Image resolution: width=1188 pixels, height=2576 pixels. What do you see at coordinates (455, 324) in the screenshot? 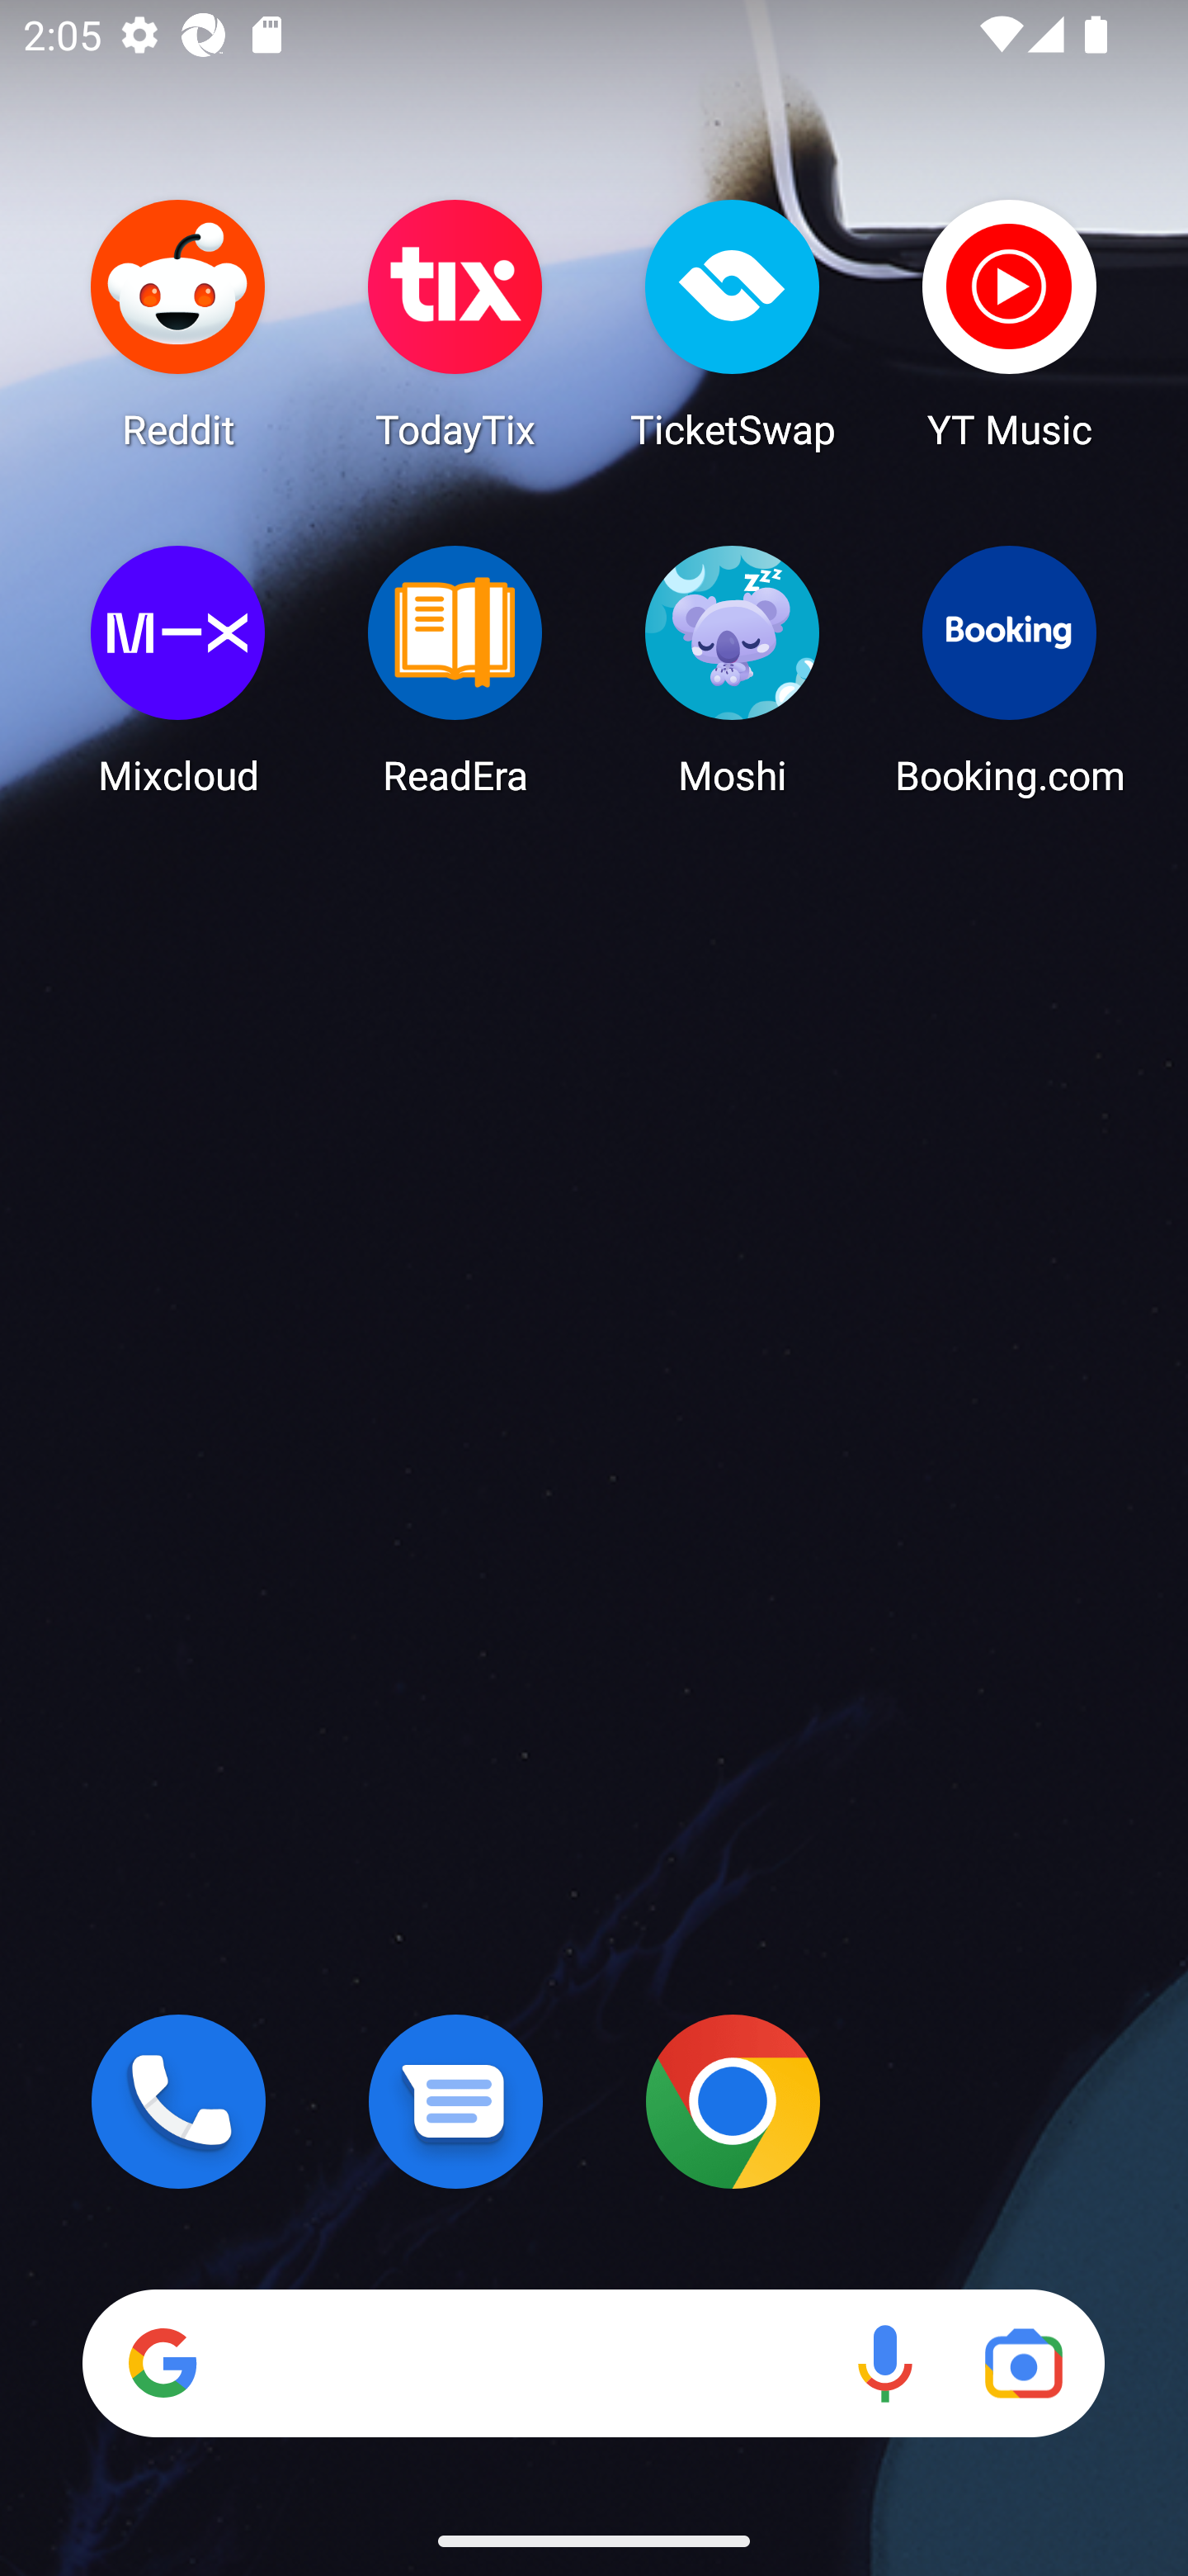
I see `TodayTix` at bounding box center [455, 324].